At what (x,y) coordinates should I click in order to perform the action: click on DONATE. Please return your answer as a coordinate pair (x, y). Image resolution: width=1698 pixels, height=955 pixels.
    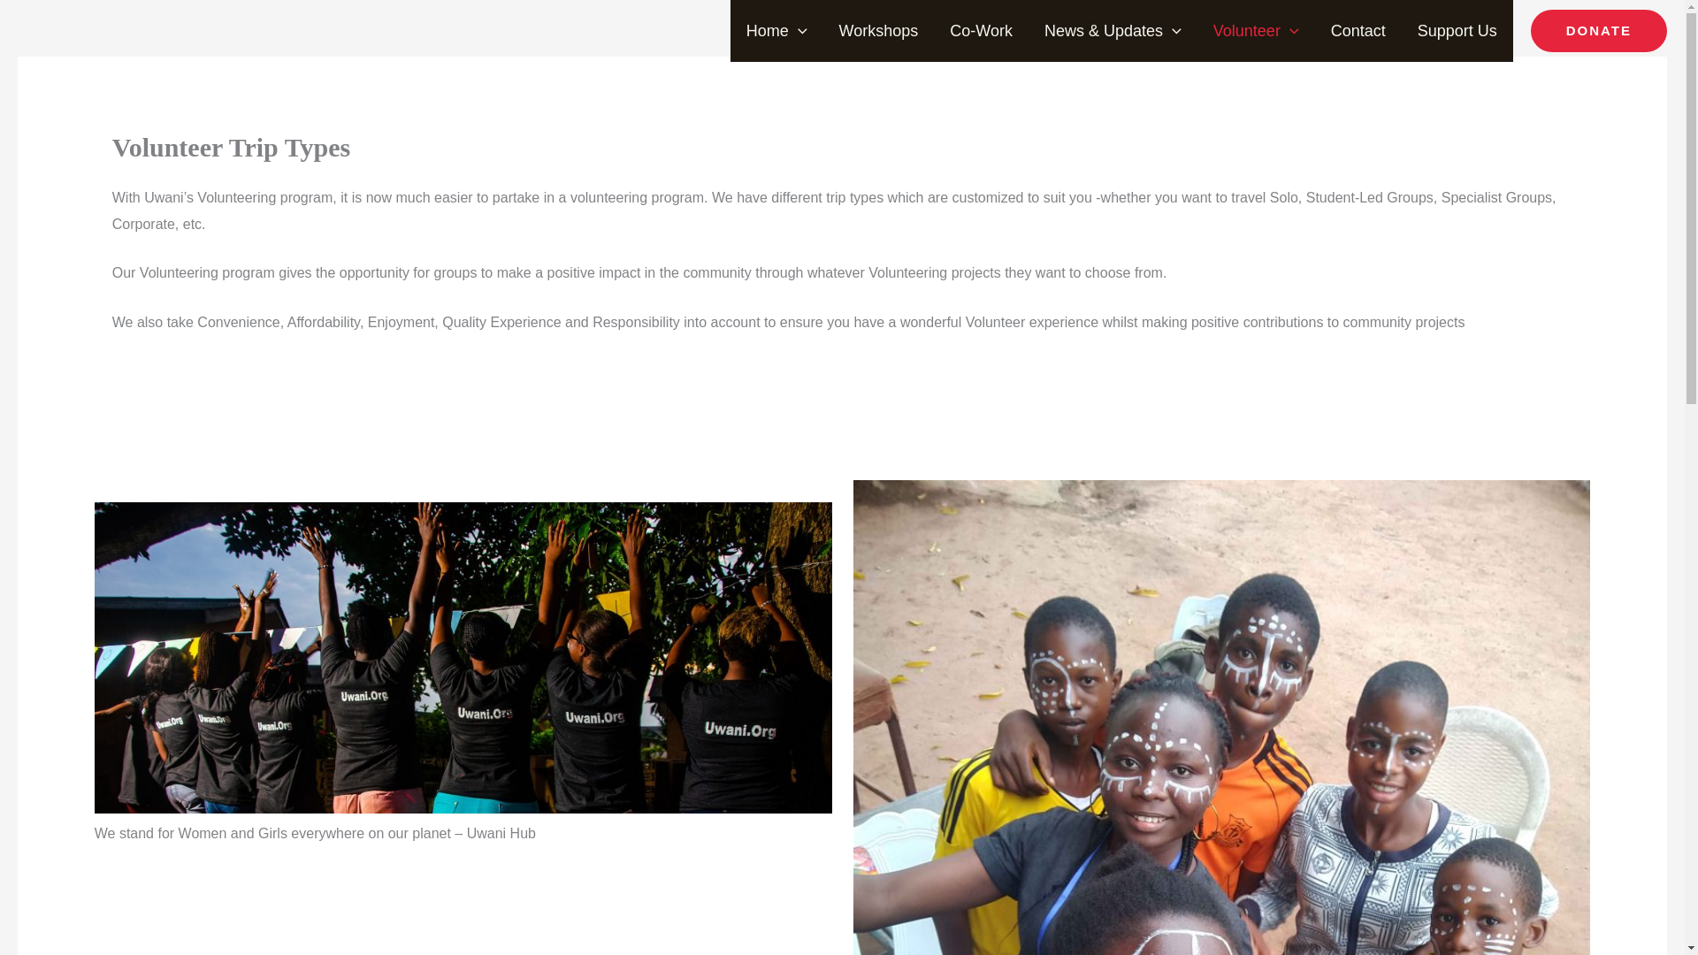
    Looking at the image, I should click on (1599, 30).